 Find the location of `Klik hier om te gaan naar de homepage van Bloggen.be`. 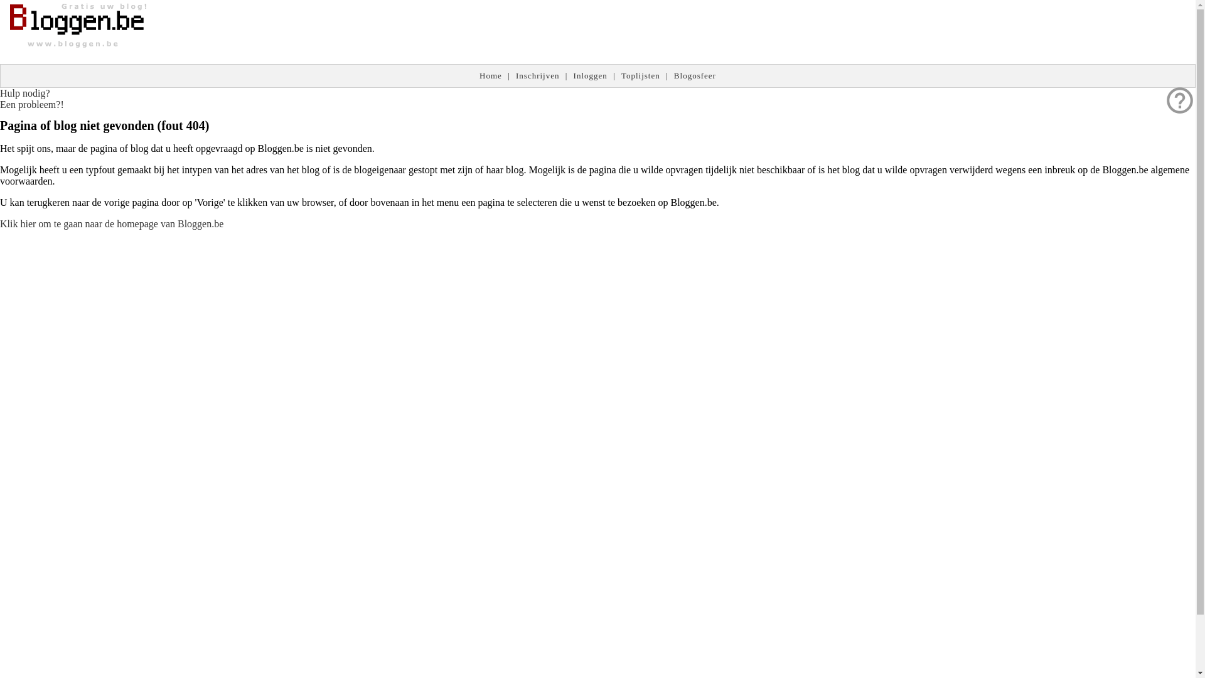

Klik hier om te gaan naar de homepage van Bloggen.be is located at coordinates (112, 223).